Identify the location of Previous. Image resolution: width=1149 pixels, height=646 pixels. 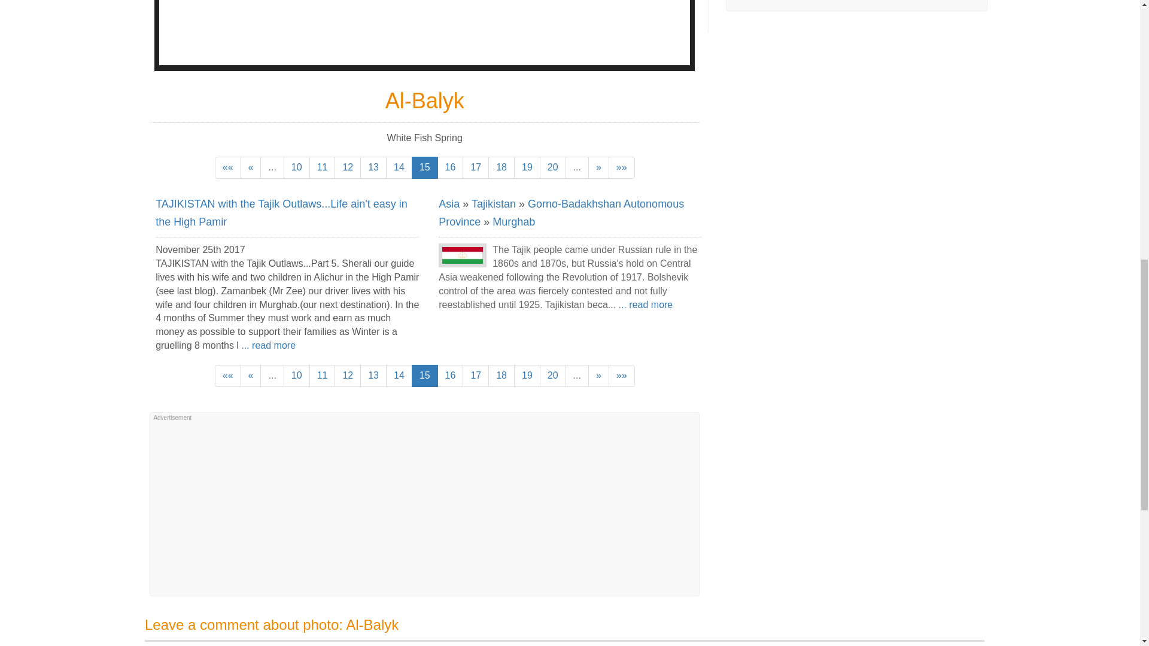
(251, 167).